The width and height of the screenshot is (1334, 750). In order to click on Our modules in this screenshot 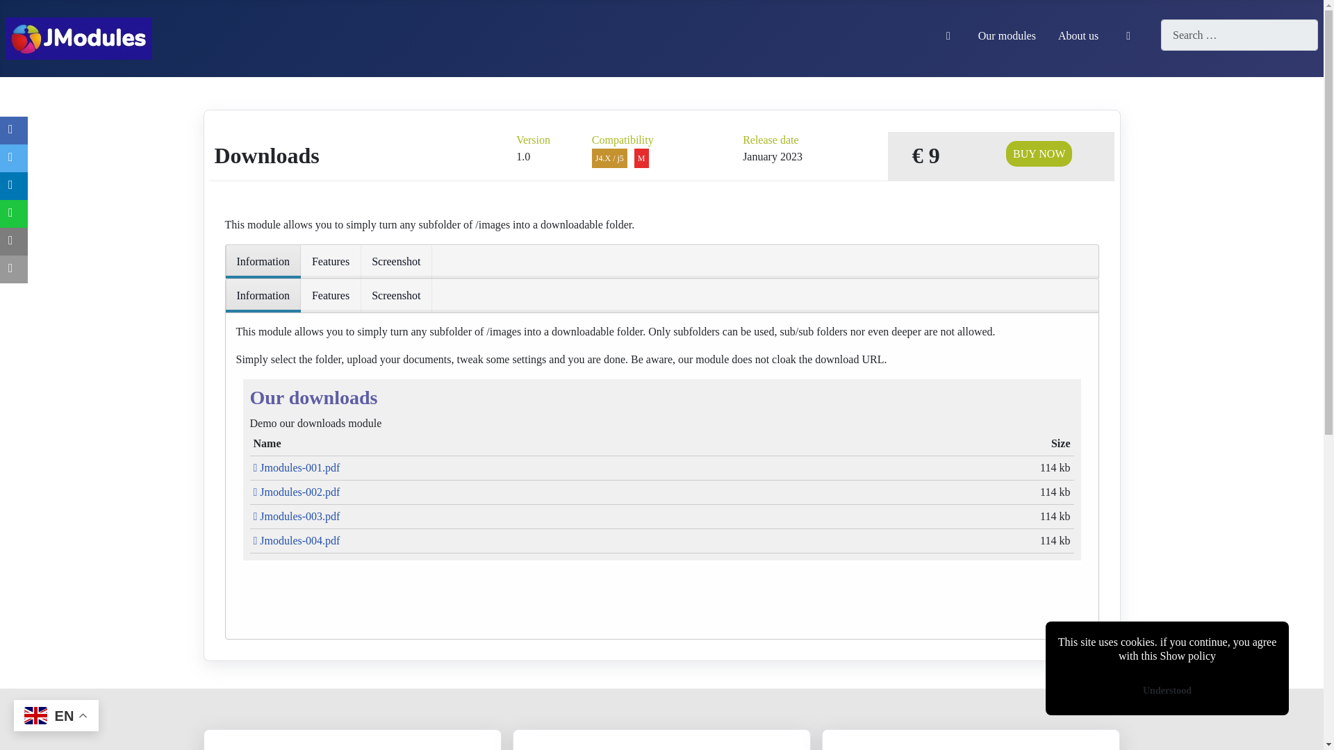, I will do `click(1007, 35)`.